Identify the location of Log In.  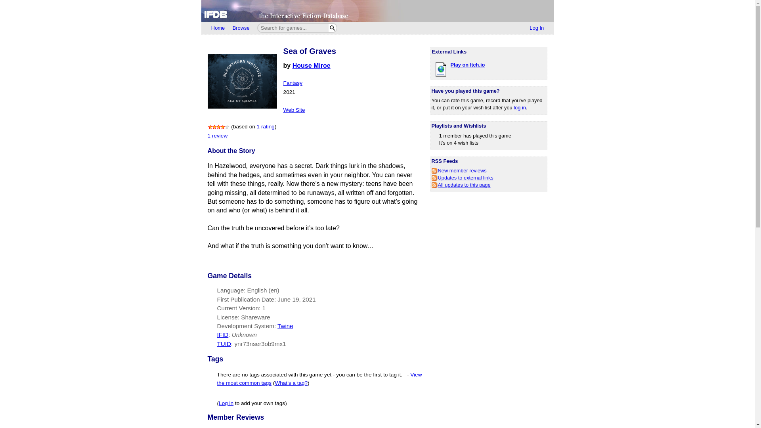
(537, 28).